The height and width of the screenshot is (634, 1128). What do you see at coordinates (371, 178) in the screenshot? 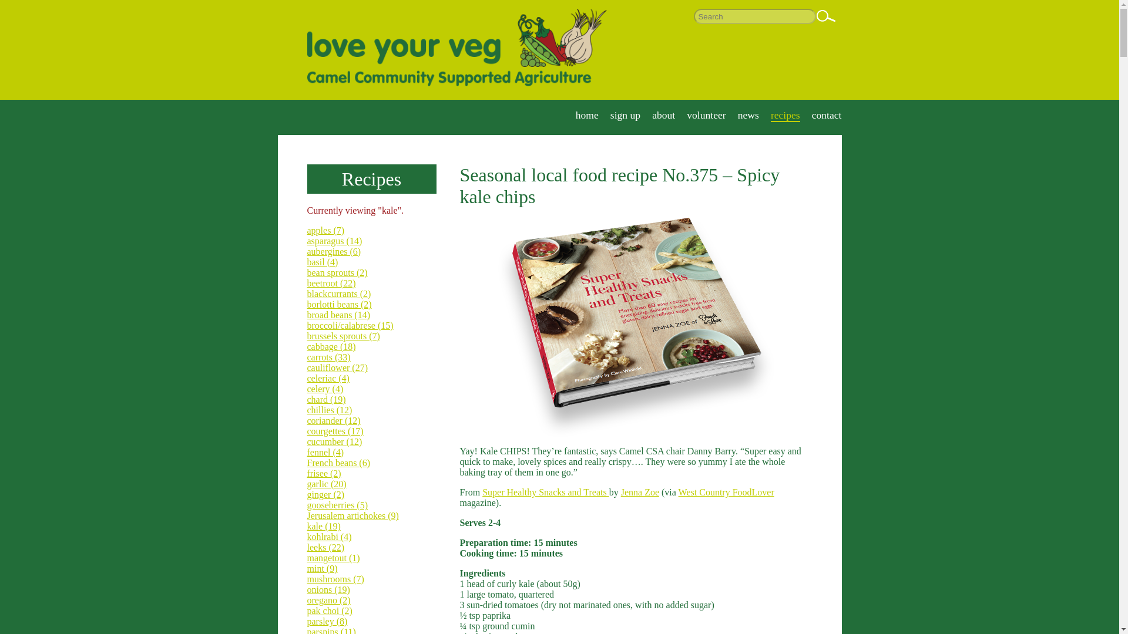
I see `Recipes` at bounding box center [371, 178].